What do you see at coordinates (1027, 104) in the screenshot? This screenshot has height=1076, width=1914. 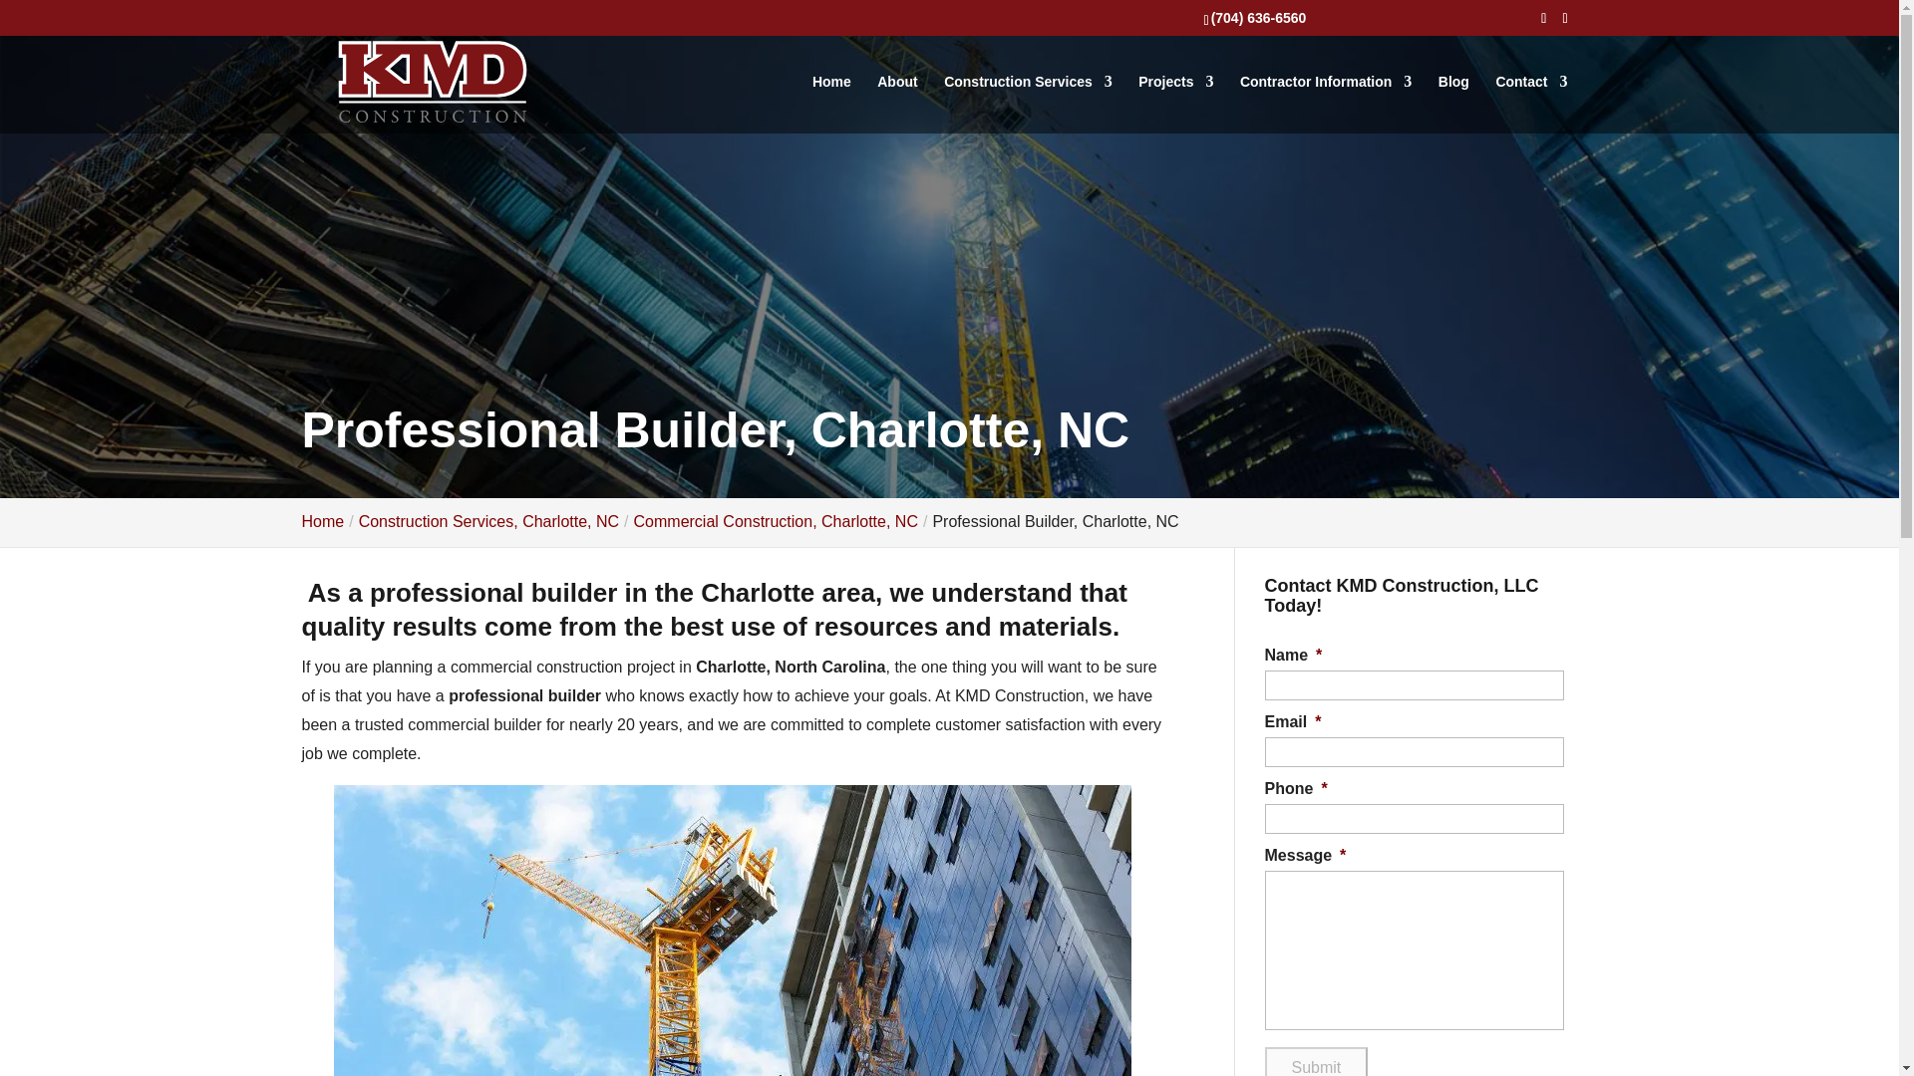 I see `Construction Services` at bounding box center [1027, 104].